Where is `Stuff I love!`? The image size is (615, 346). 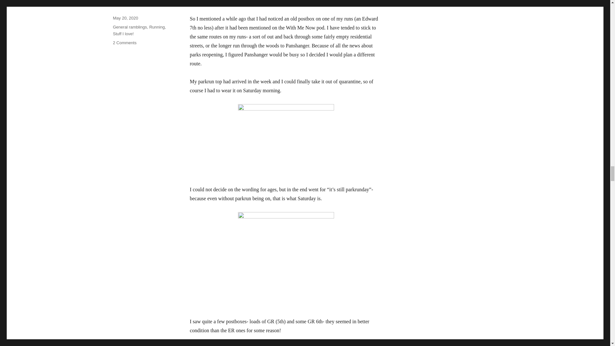
Stuff I love! is located at coordinates (123, 34).